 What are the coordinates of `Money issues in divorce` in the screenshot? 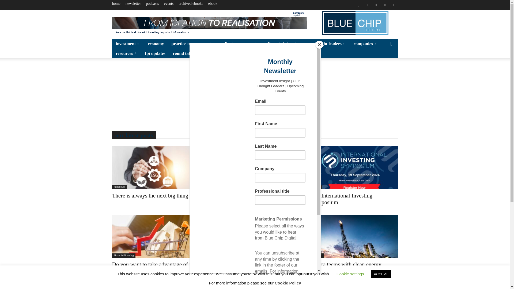 It's located at (255, 168).